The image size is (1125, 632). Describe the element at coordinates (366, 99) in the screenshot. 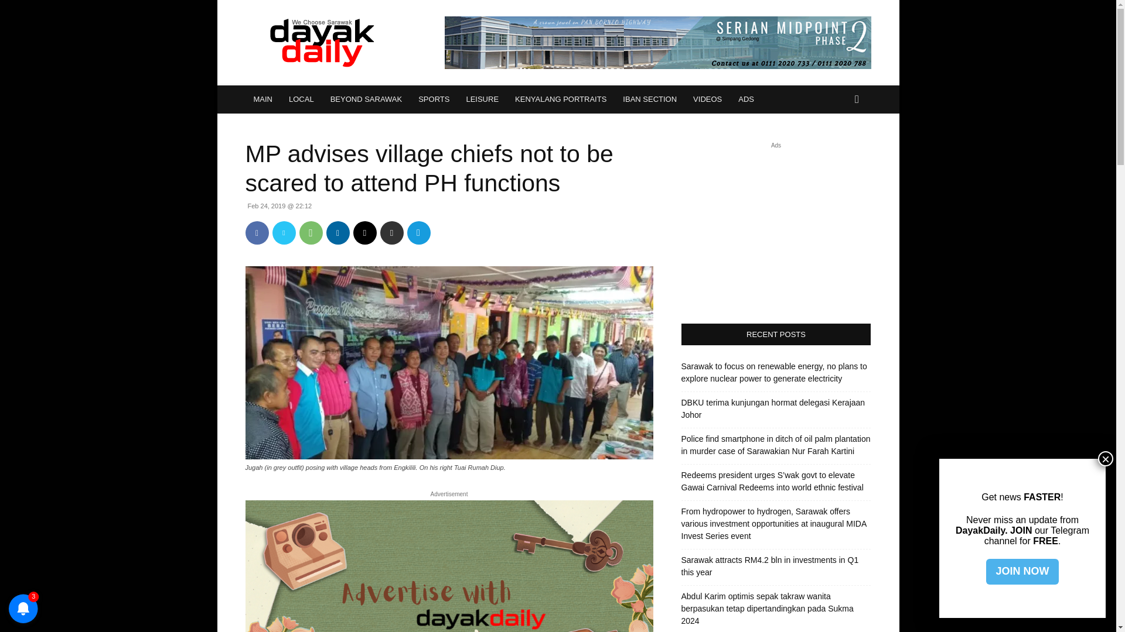

I see `BEYOND SARAWAK` at that location.